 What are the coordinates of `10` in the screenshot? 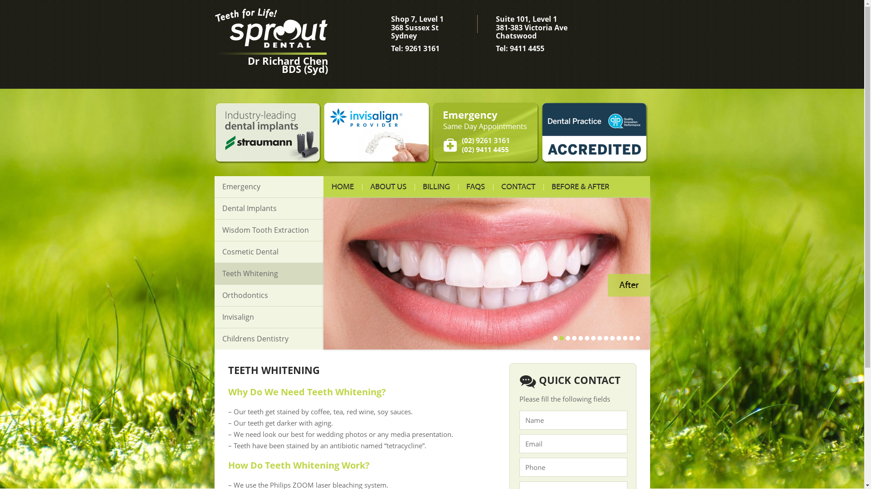 It's located at (612, 338).